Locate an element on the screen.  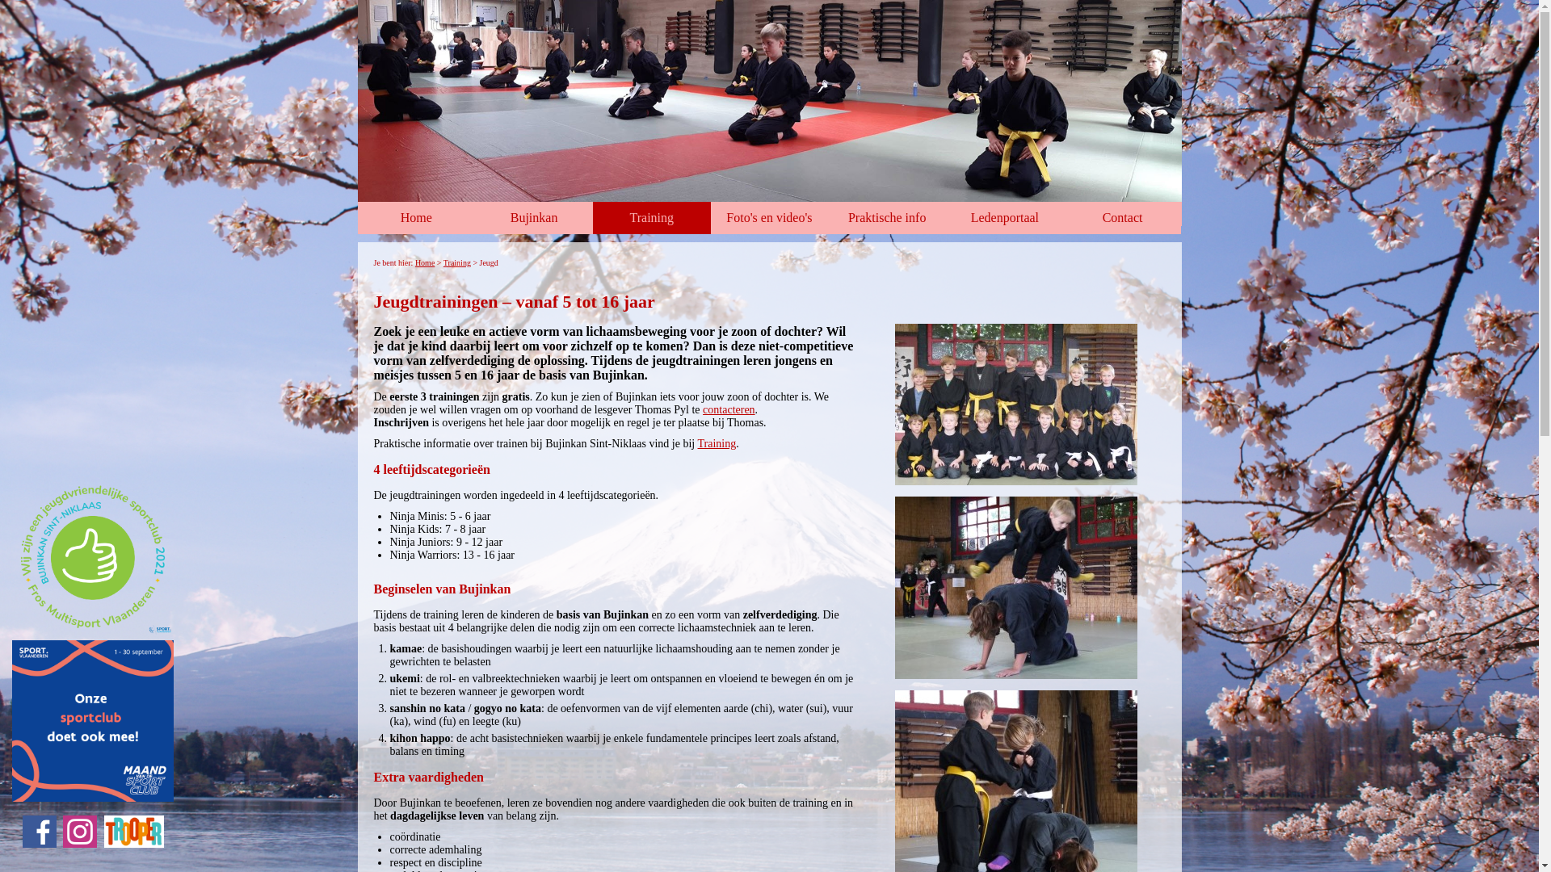
Ninja Kids is located at coordinates (1016, 588).